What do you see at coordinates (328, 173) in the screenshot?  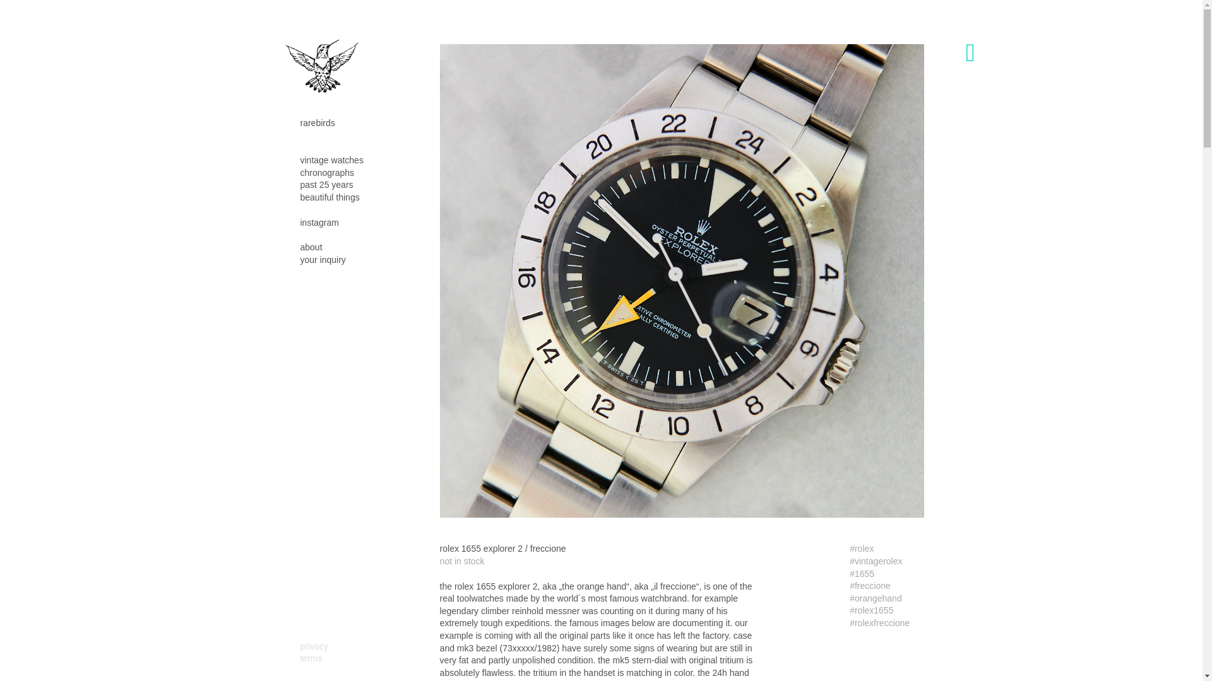 I see `chronographs` at bounding box center [328, 173].